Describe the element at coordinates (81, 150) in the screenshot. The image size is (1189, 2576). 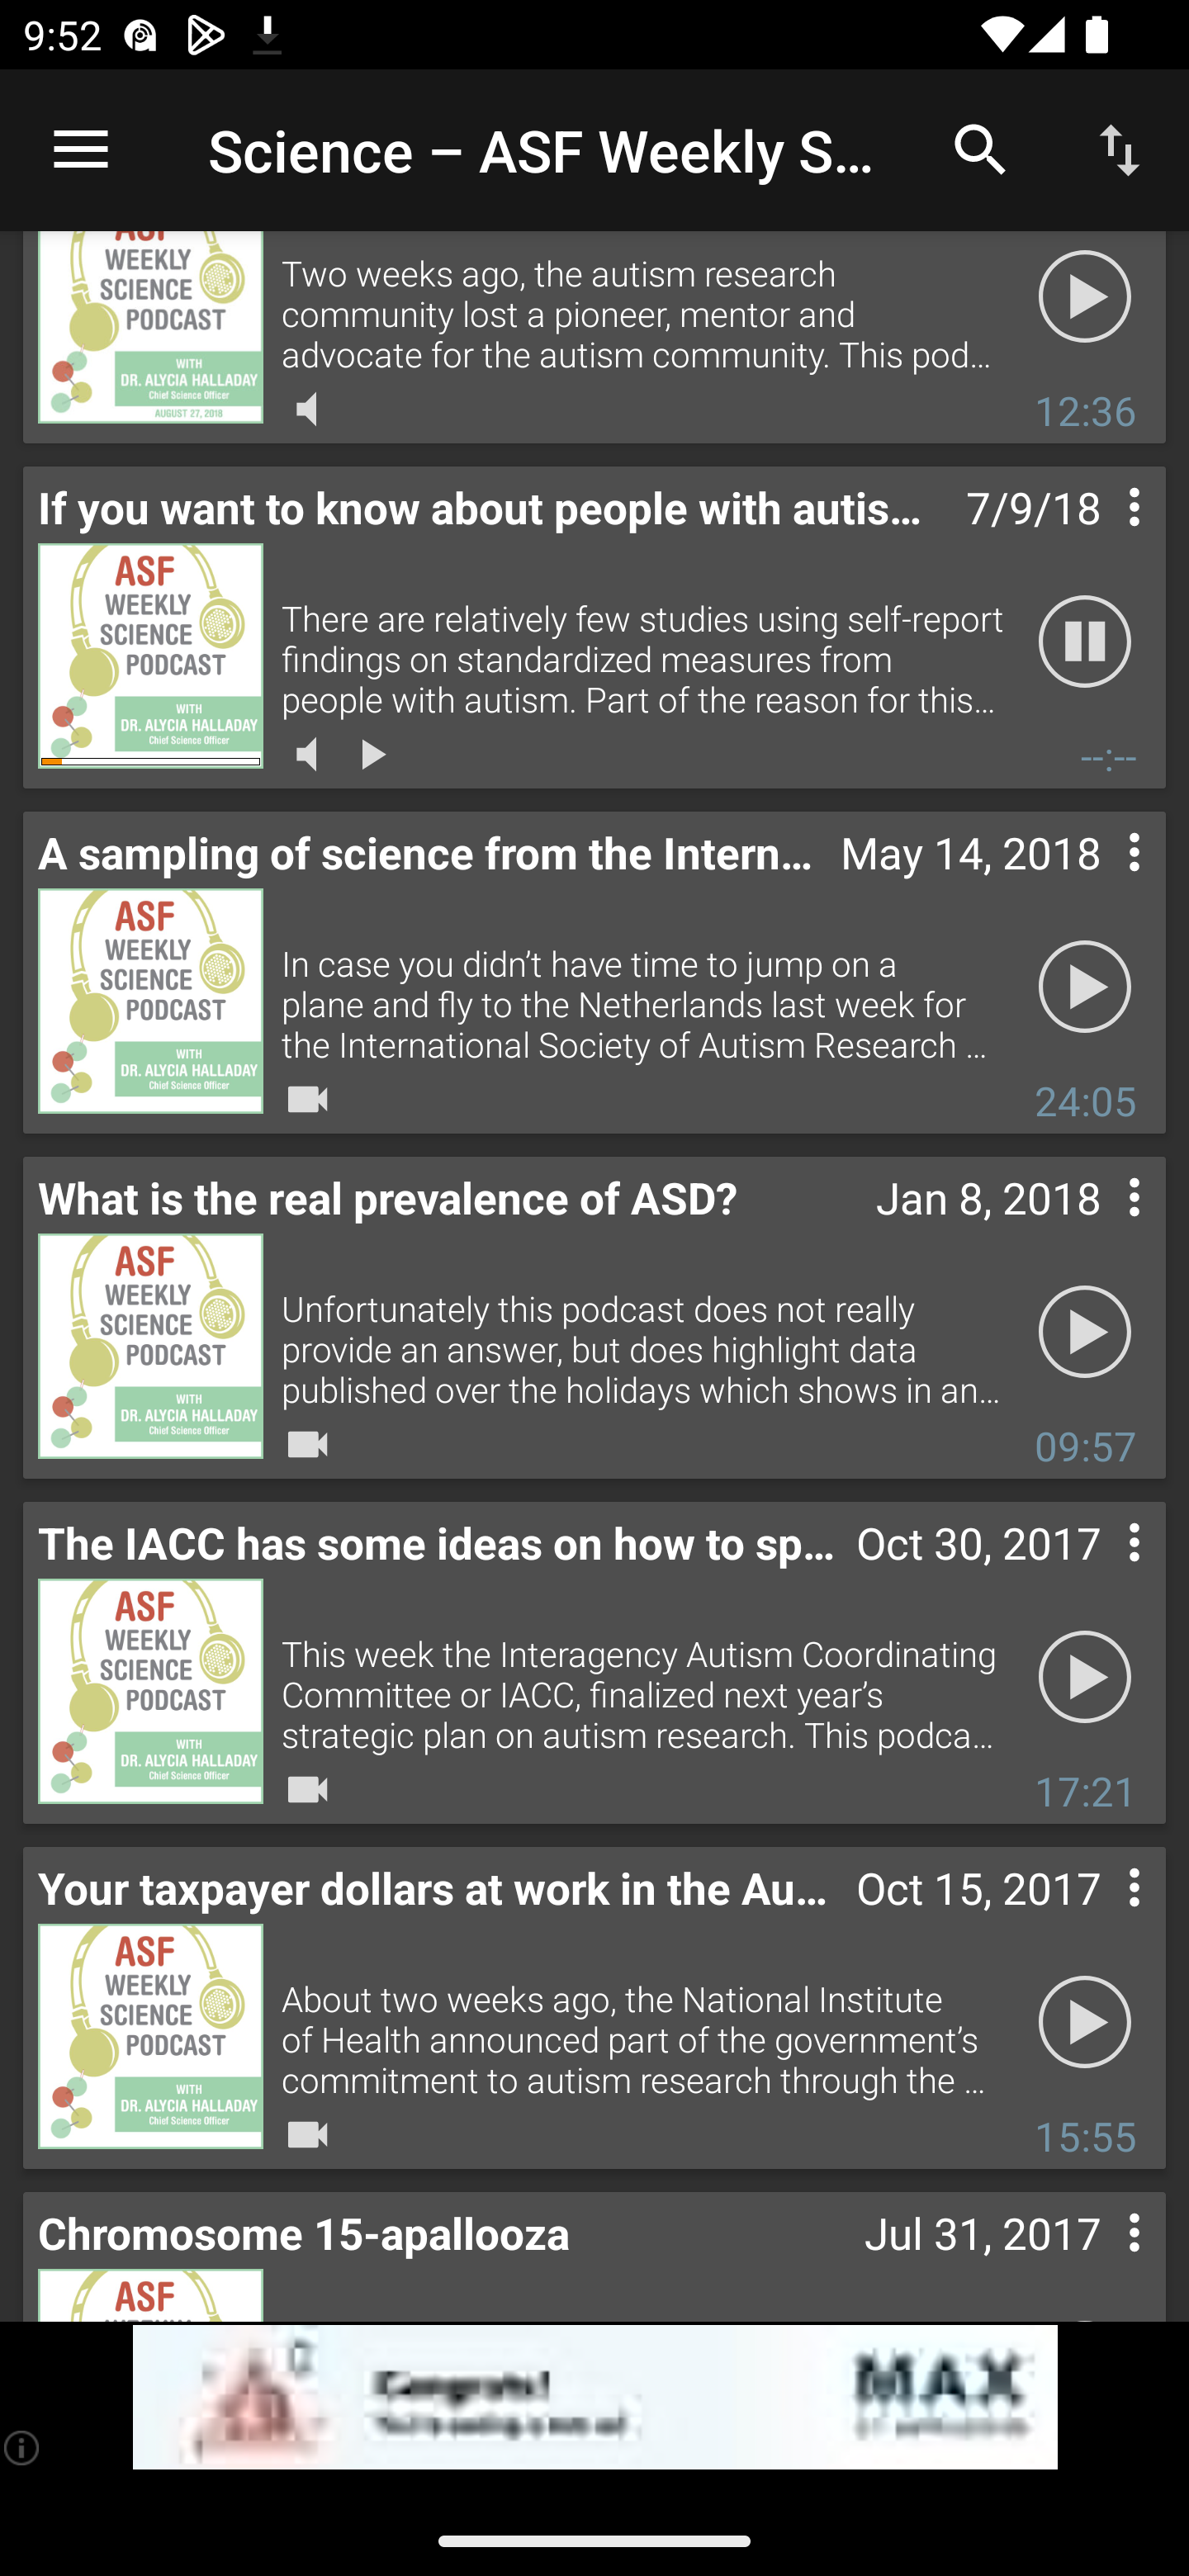
I see `Open navigation sidebar` at that location.